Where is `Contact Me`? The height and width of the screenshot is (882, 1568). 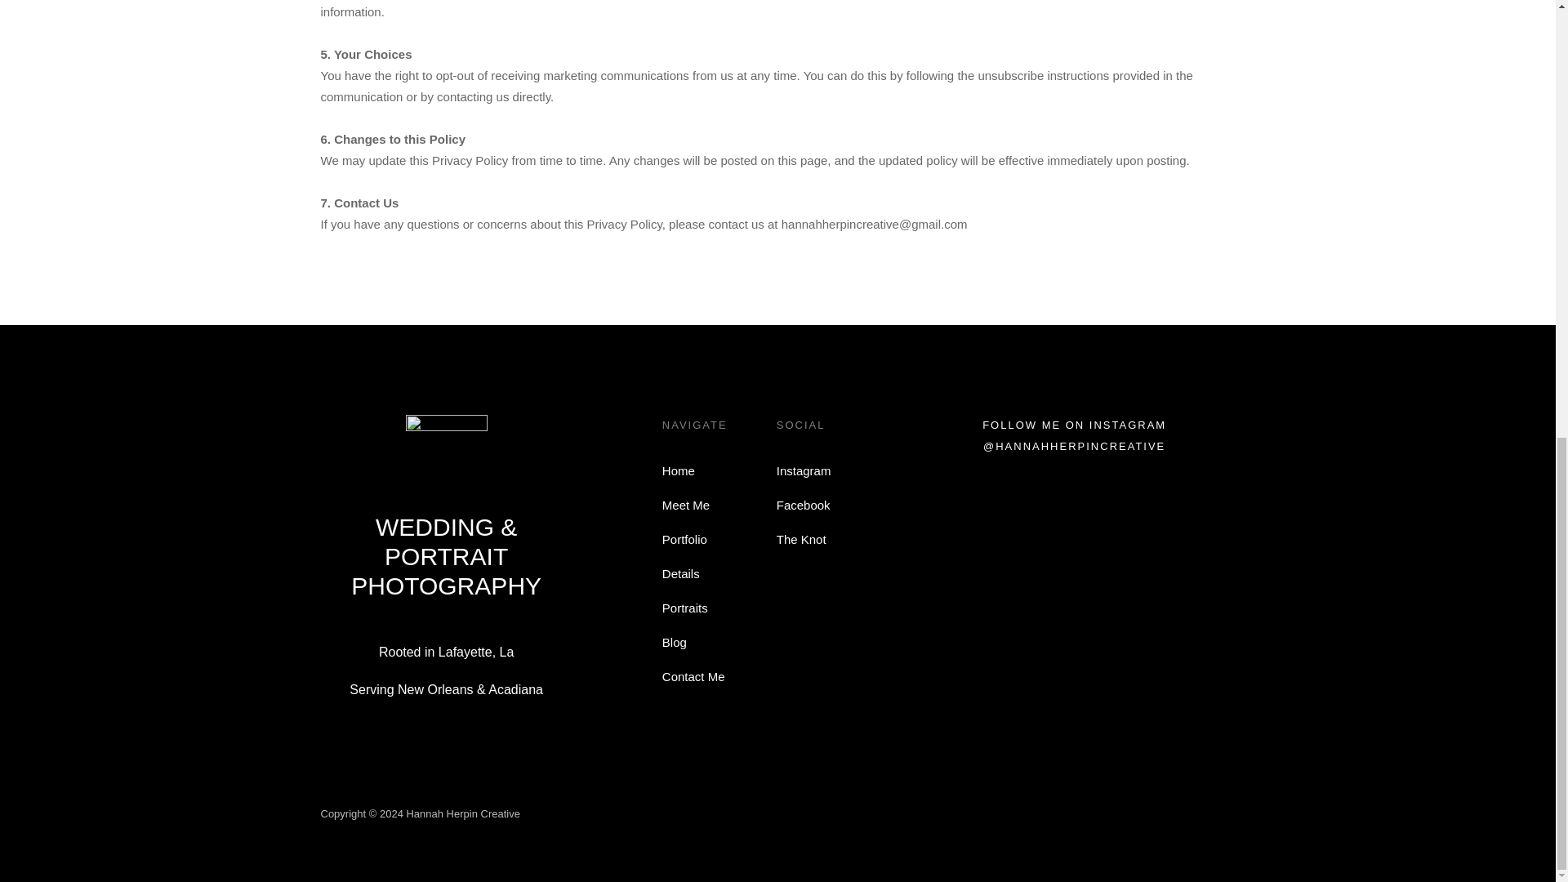
Contact Me is located at coordinates (693, 677).